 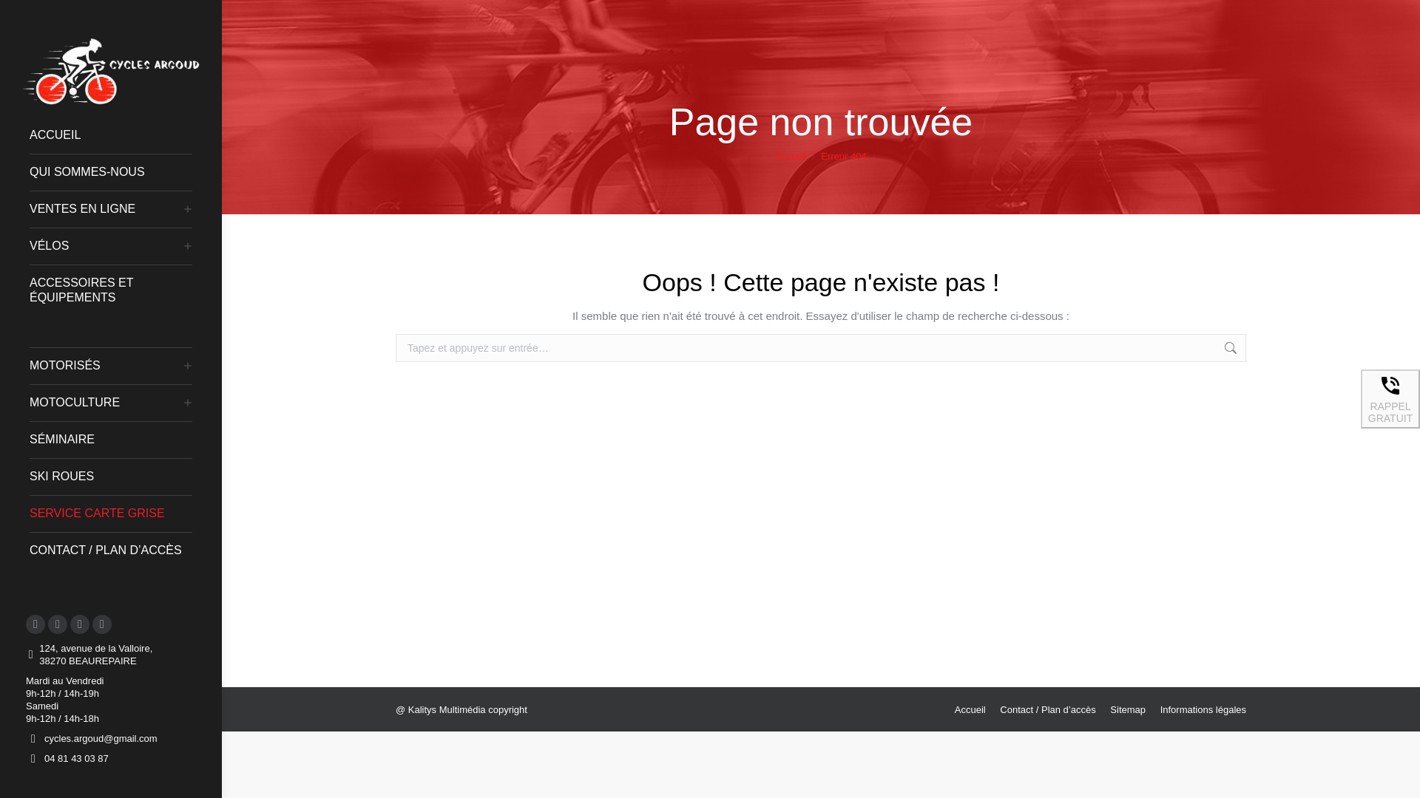 What do you see at coordinates (1275, 349) in the screenshot?
I see `Aller !` at bounding box center [1275, 349].